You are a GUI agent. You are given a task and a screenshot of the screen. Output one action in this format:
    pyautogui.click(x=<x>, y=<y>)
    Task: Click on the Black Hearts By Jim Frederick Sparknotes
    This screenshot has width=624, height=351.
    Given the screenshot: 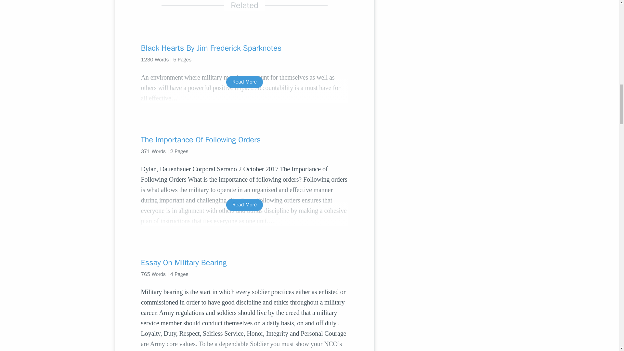 What is the action you would take?
    pyautogui.click(x=244, y=48)
    